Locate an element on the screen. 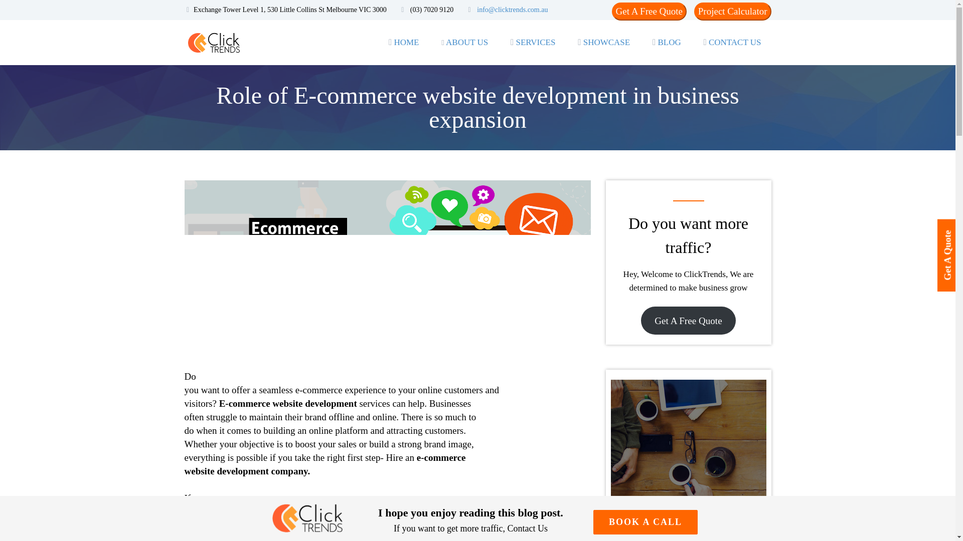  BLOG is located at coordinates (667, 42).